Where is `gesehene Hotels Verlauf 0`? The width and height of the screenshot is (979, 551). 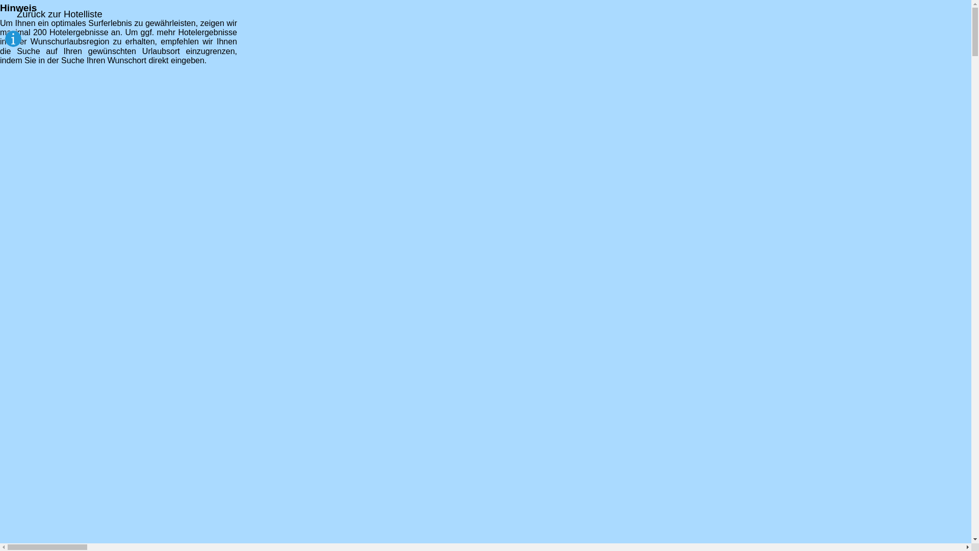
gesehene Hotels Verlauf 0 is located at coordinates (95, 310).